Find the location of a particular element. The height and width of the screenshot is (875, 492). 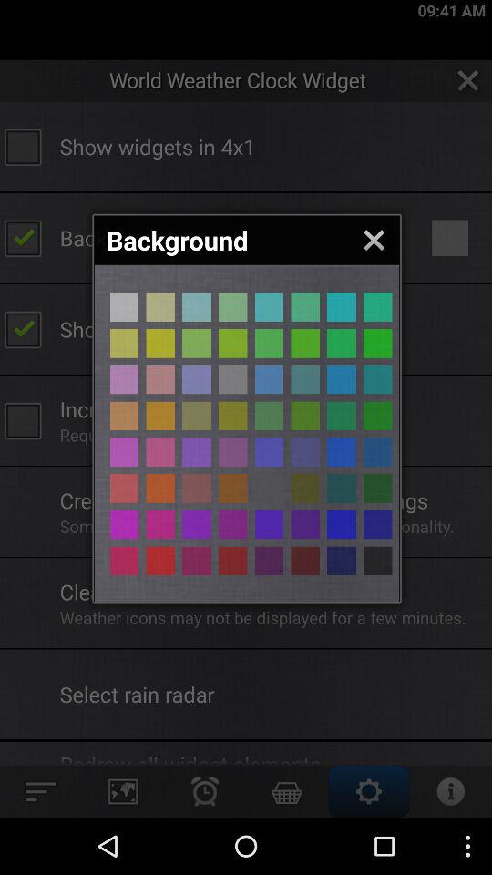

choose the color is located at coordinates (377, 489).